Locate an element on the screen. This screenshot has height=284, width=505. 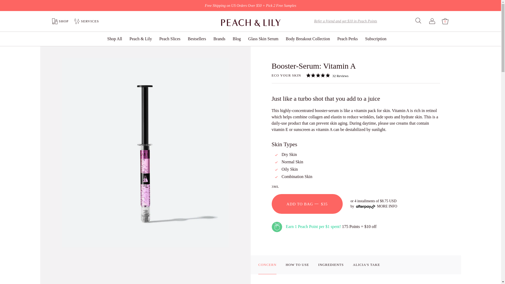
Brands is located at coordinates (327, 75).